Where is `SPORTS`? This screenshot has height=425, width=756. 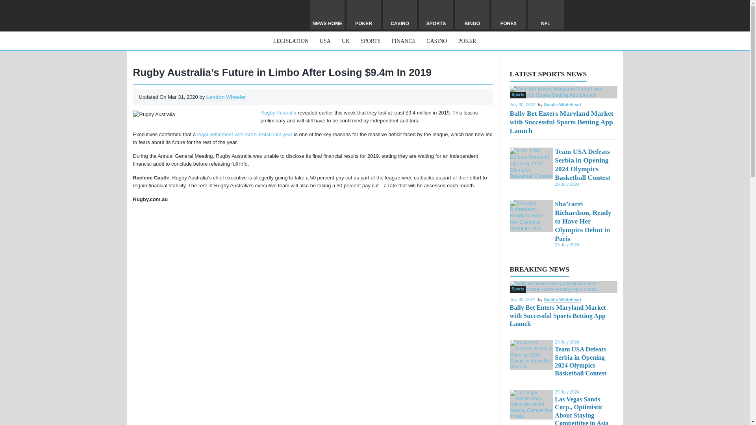
SPORTS is located at coordinates (435, 15).